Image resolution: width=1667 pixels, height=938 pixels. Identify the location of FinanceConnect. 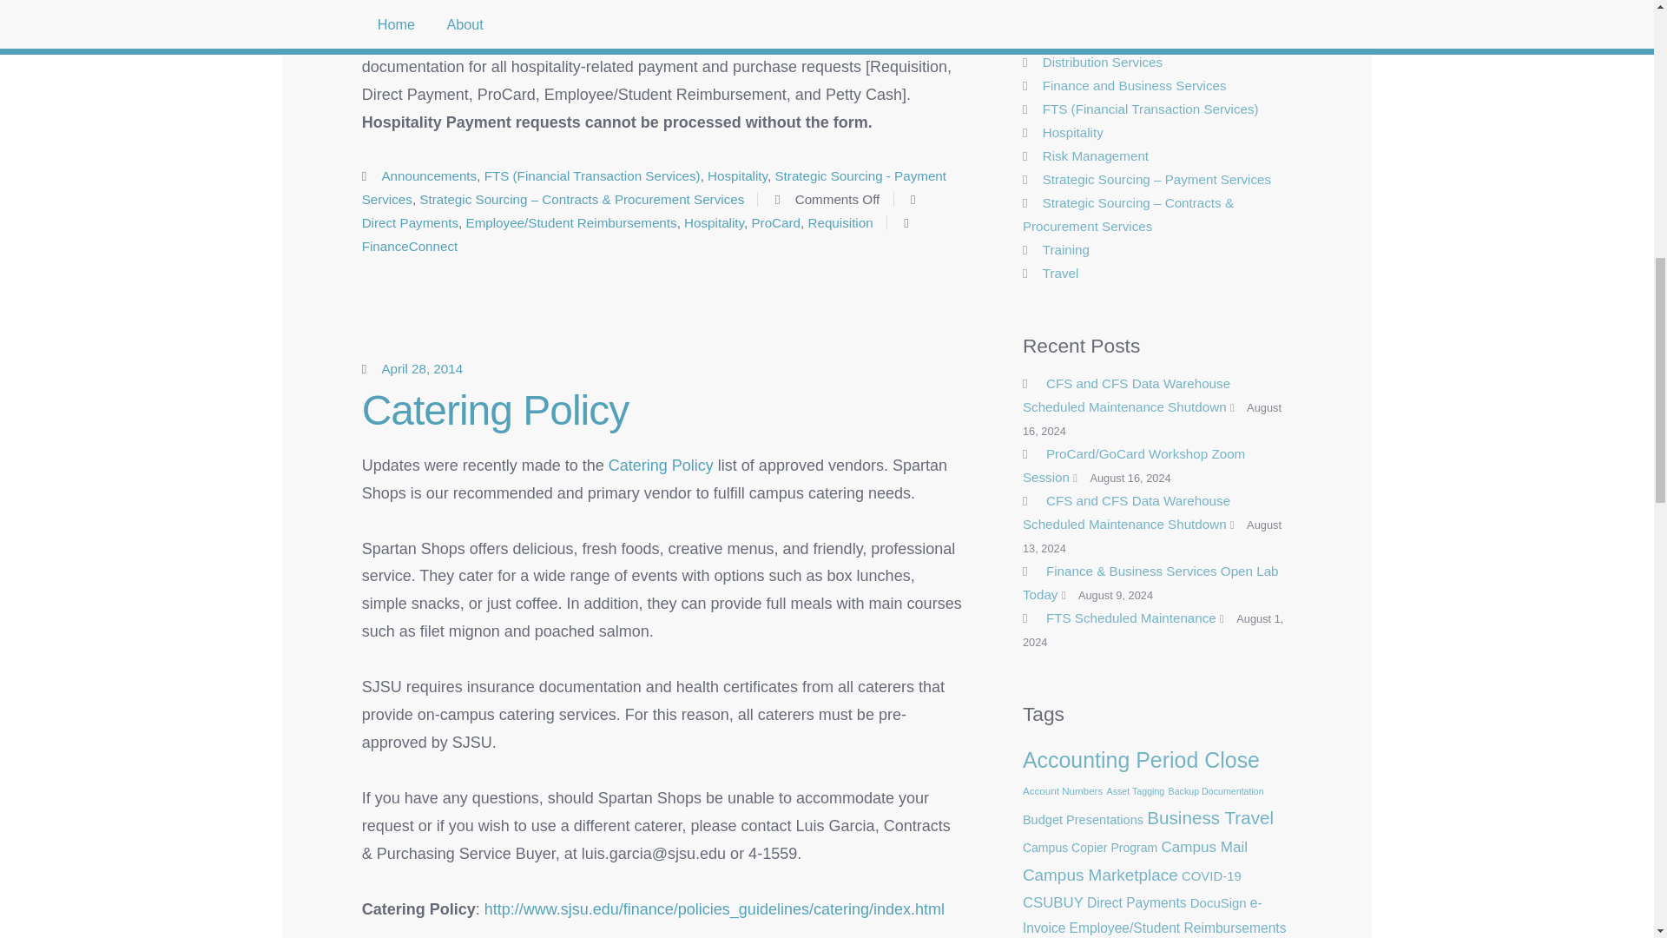
(410, 246).